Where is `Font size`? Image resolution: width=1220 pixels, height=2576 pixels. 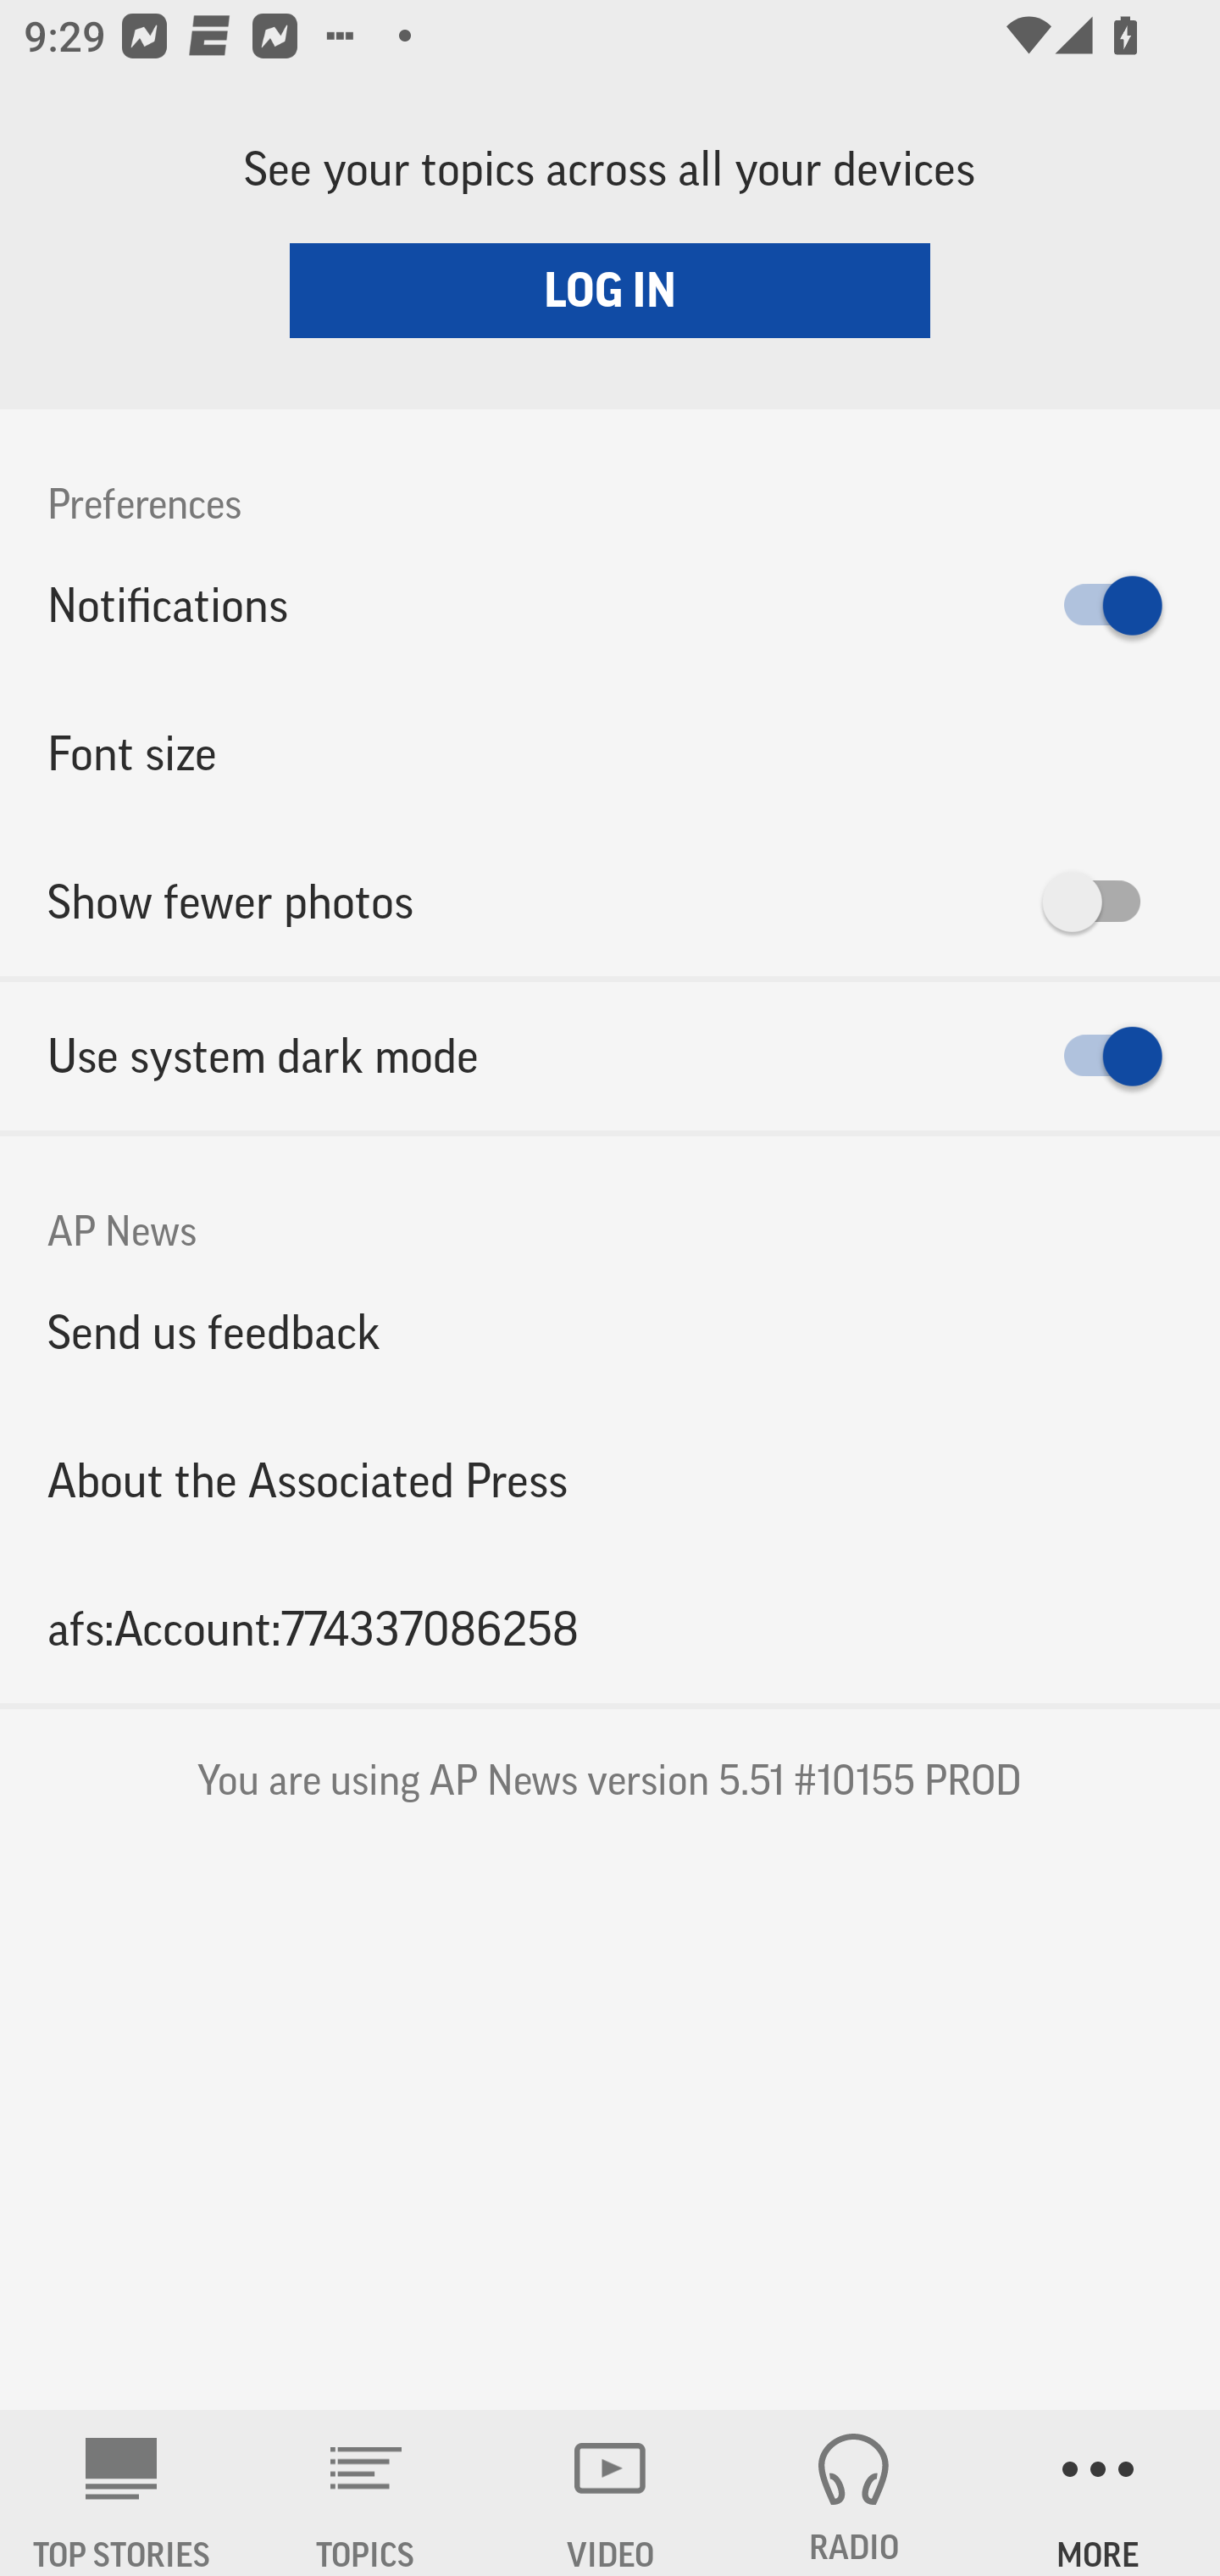 Font size is located at coordinates (610, 752).